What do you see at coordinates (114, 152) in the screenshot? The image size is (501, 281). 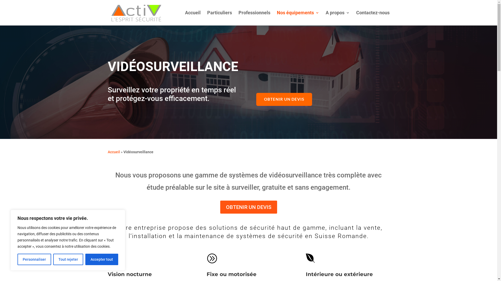 I see `Accueil` at bounding box center [114, 152].